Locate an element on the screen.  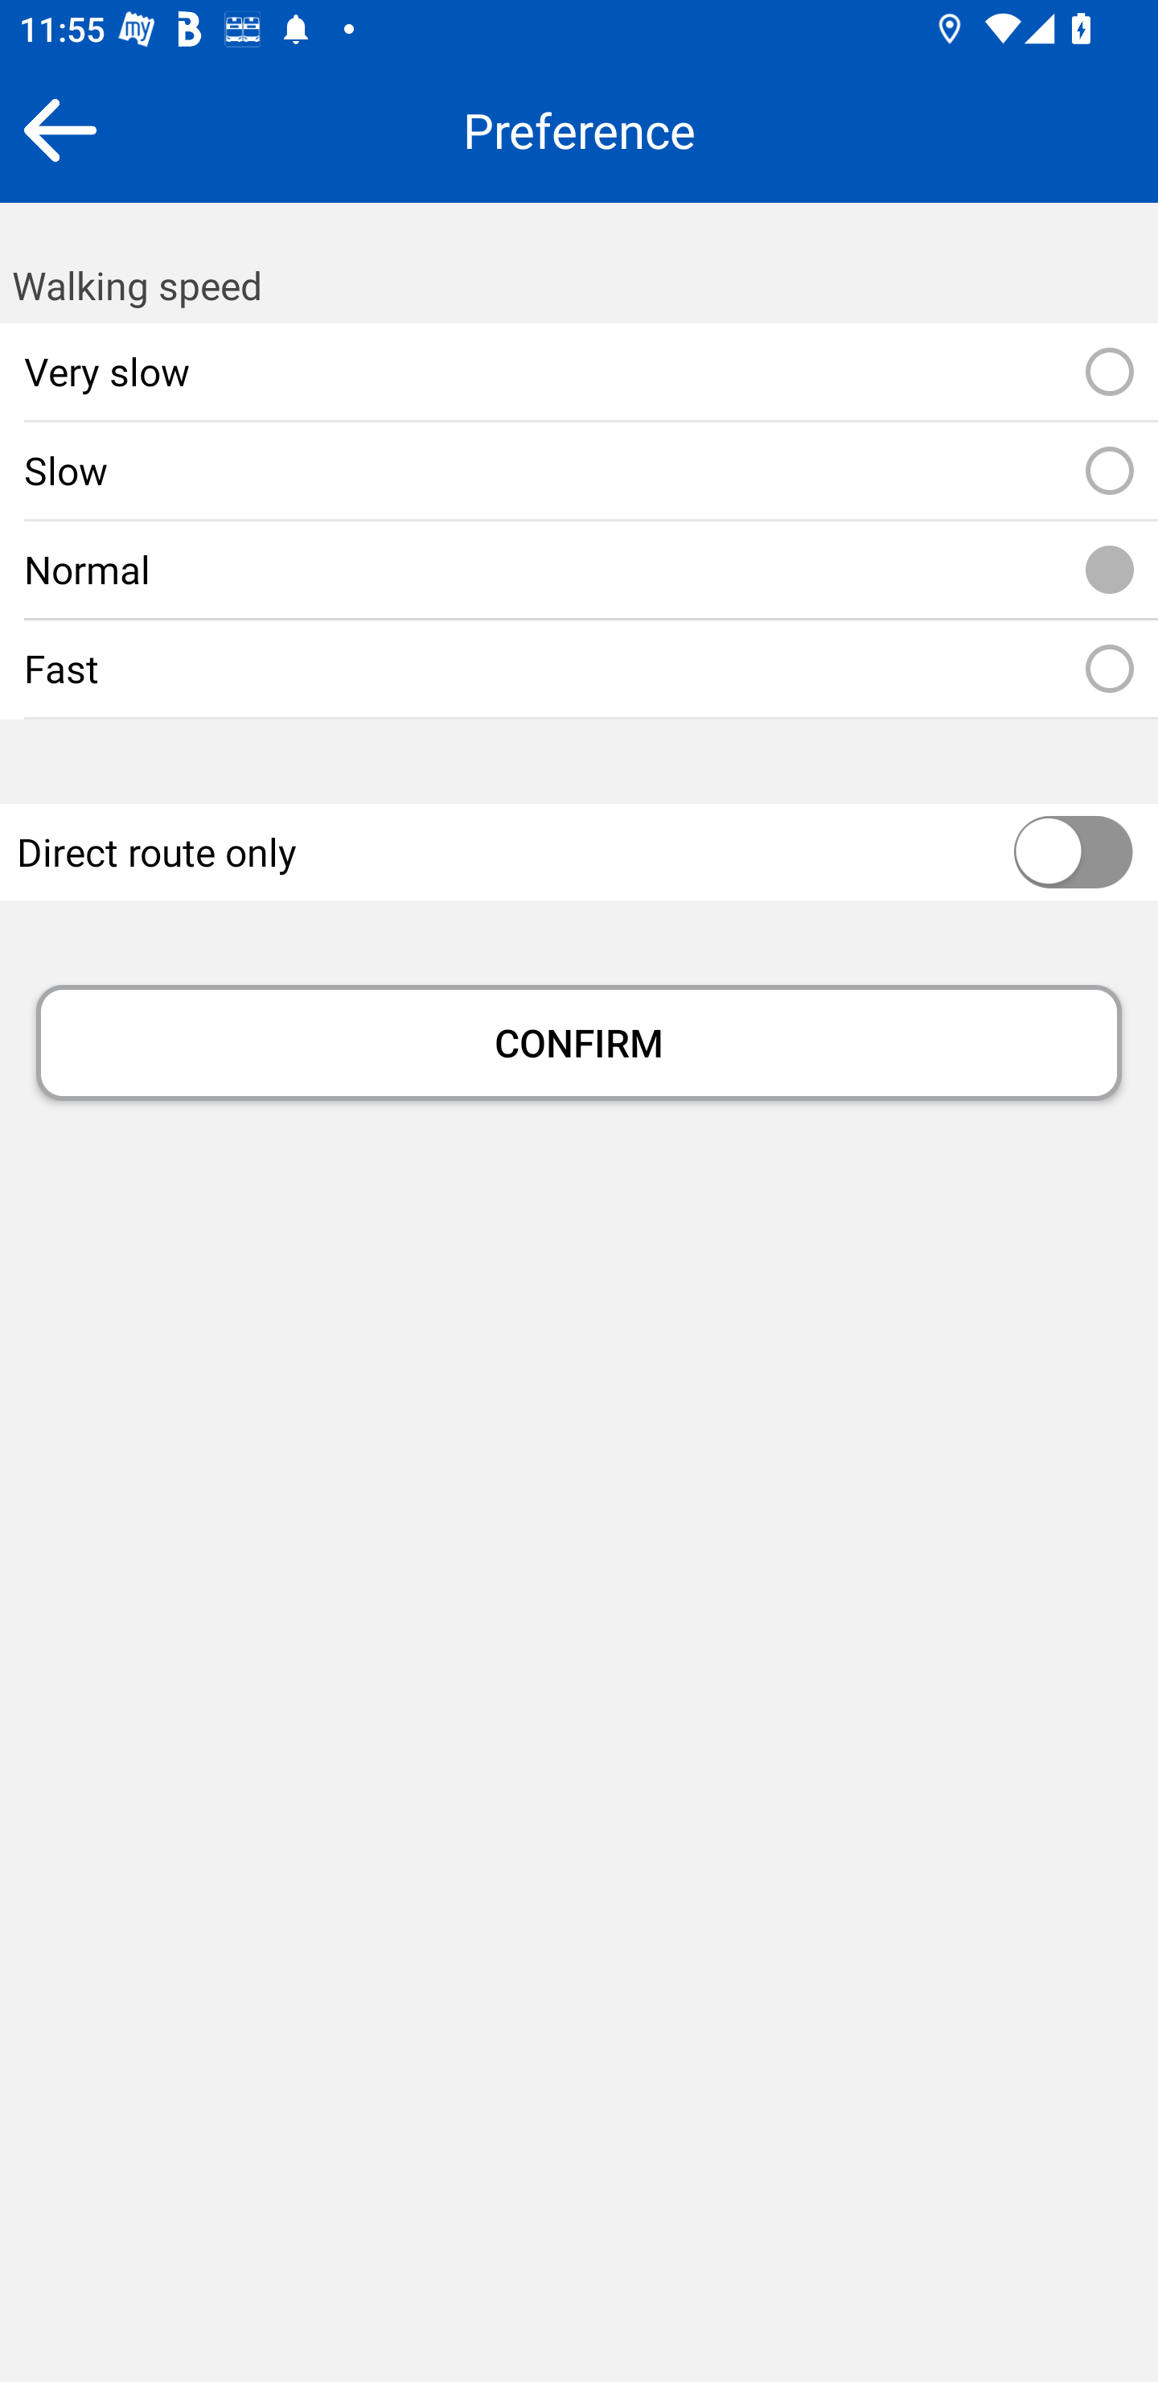
CONFIRM is located at coordinates (579, 1043).